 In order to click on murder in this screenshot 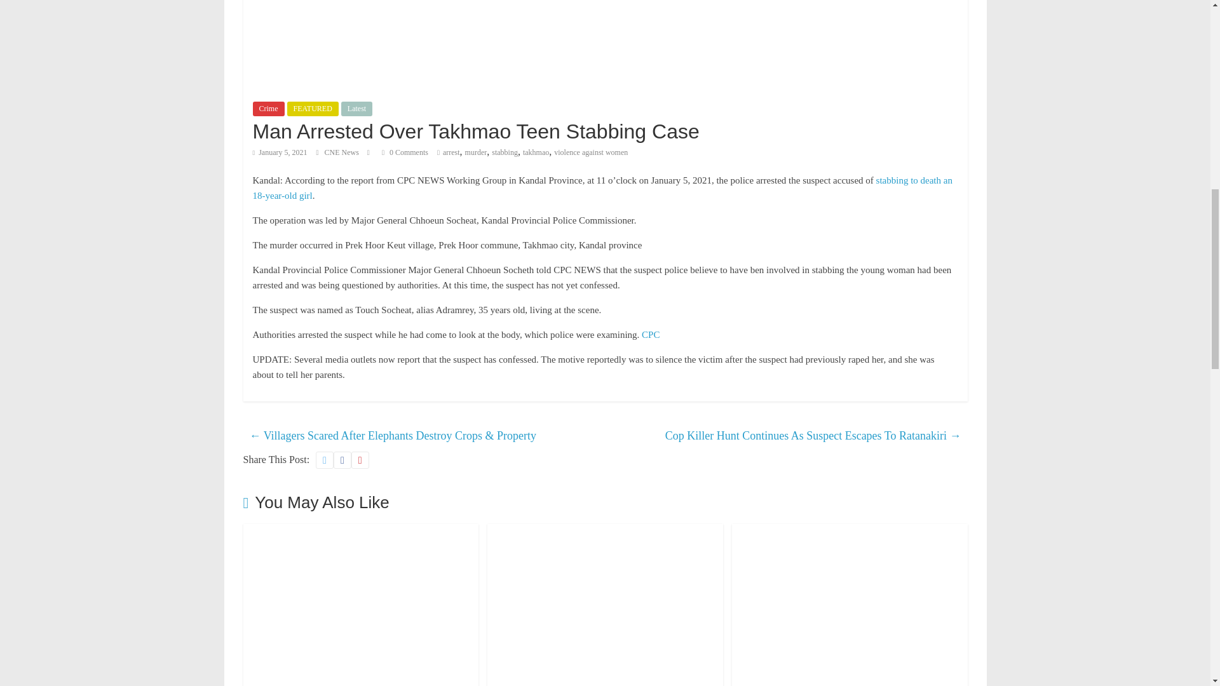, I will do `click(475, 152)`.